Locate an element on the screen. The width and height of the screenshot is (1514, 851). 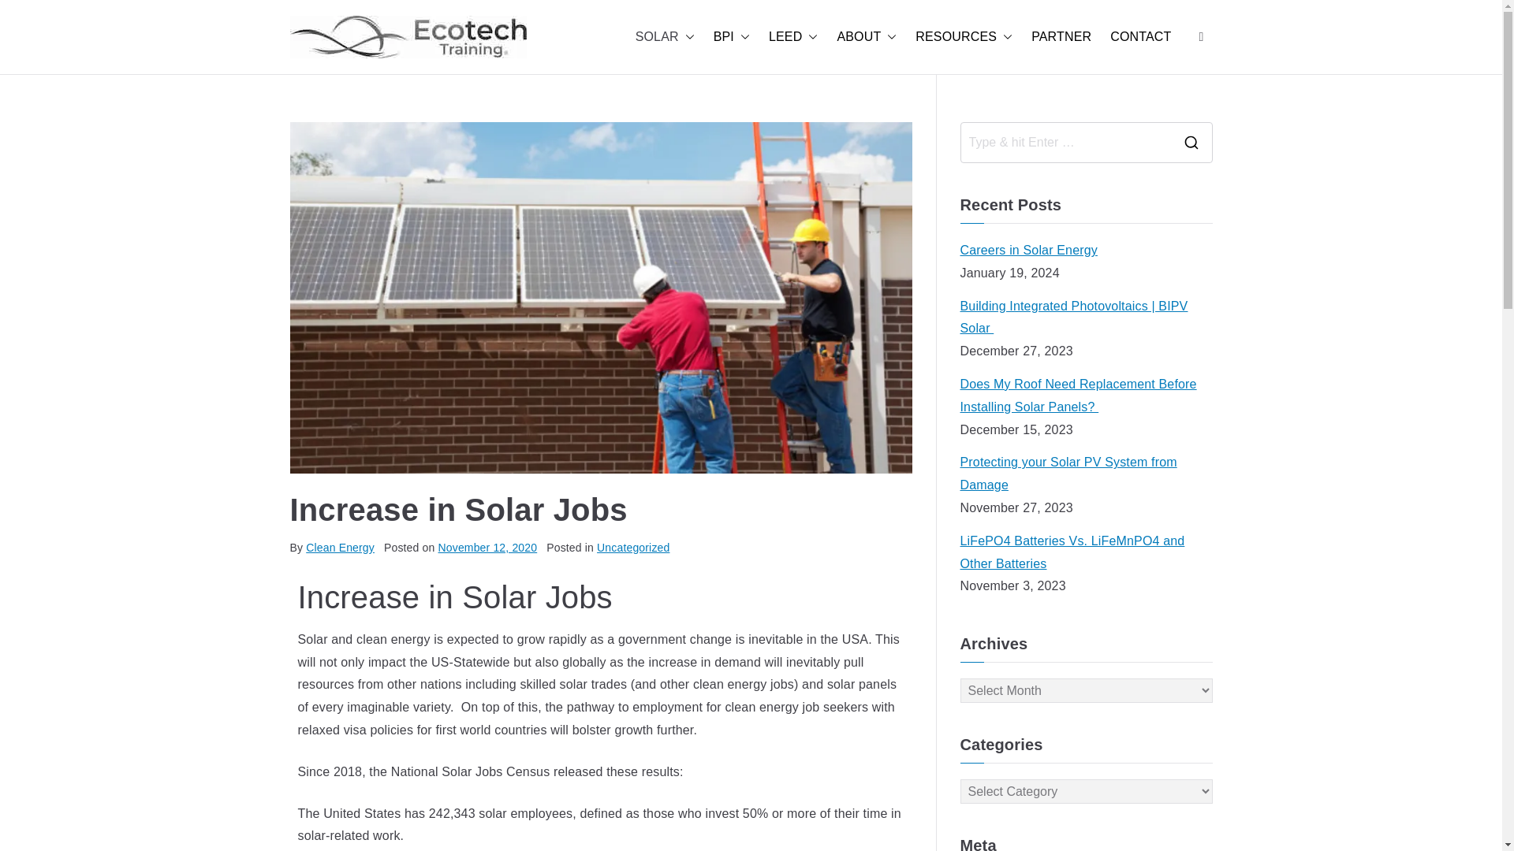
LEED is located at coordinates (793, 37).